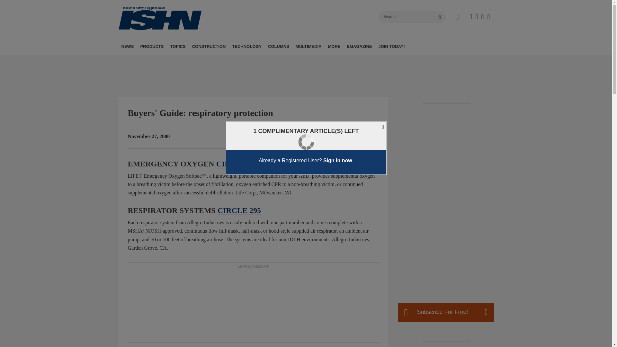 The height and width of the screenshot is (347, 617). I want to click on PPE, so click(220, 60).